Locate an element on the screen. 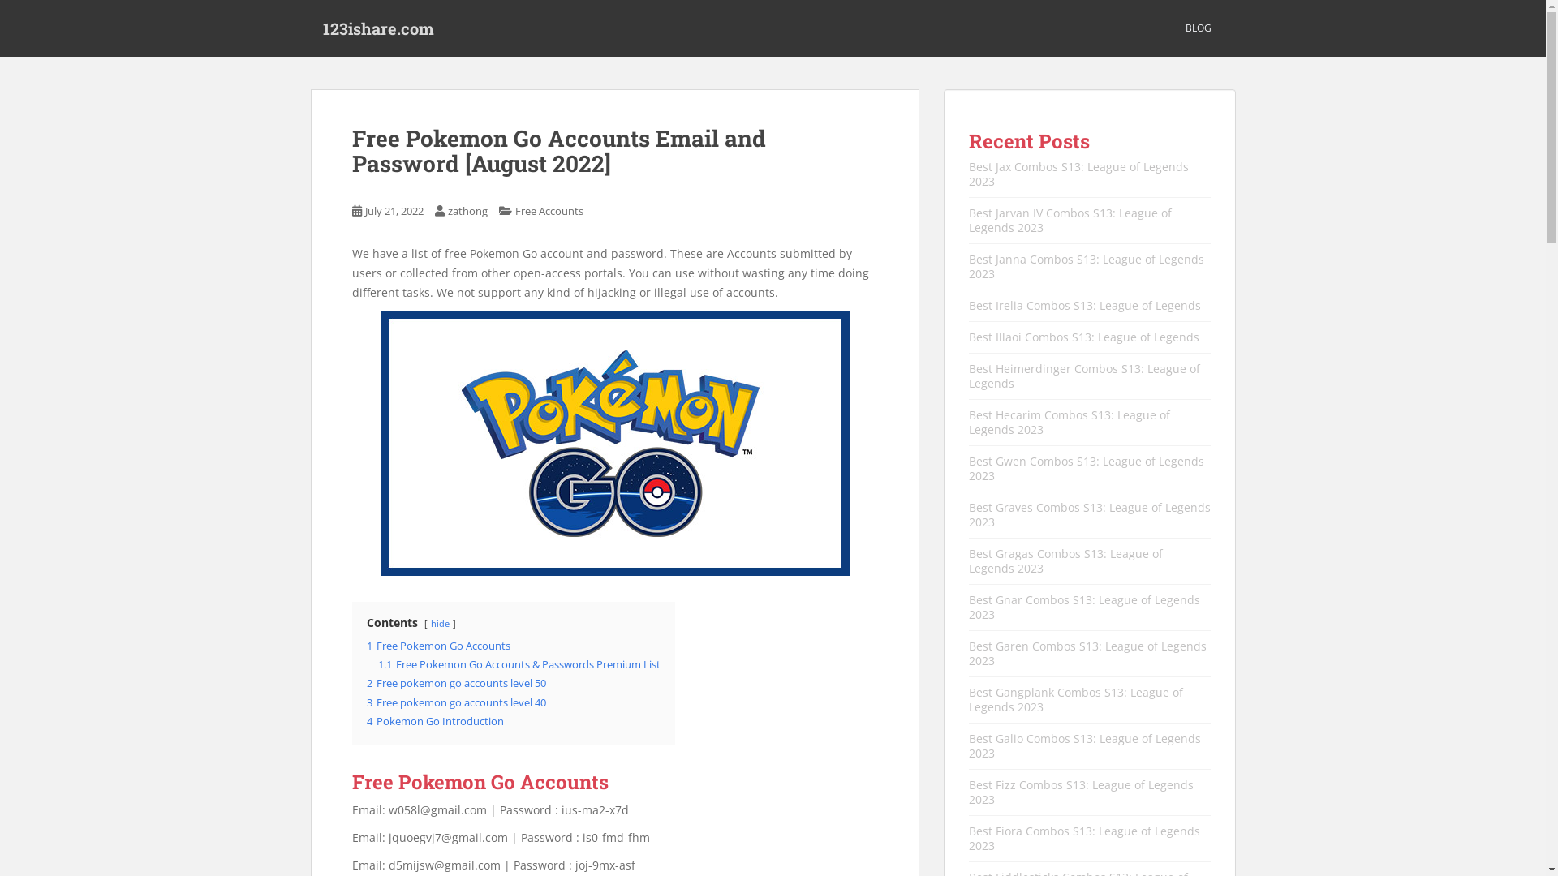 Image resolution: width=1558 pixels, height=876 pixels. 2 Free pokemon go accounts level 50 is located at coordinates (456, 683).